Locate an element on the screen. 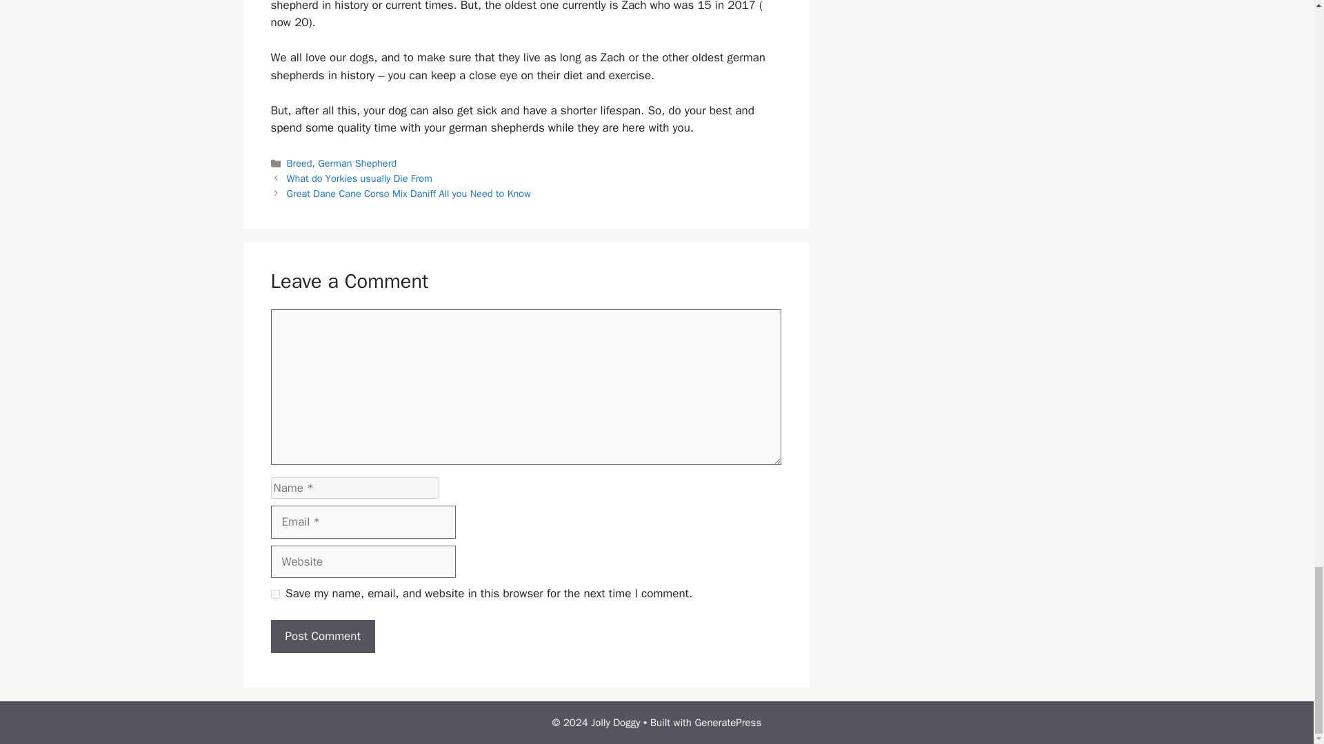  Breed is located at coordinates (299, 163).